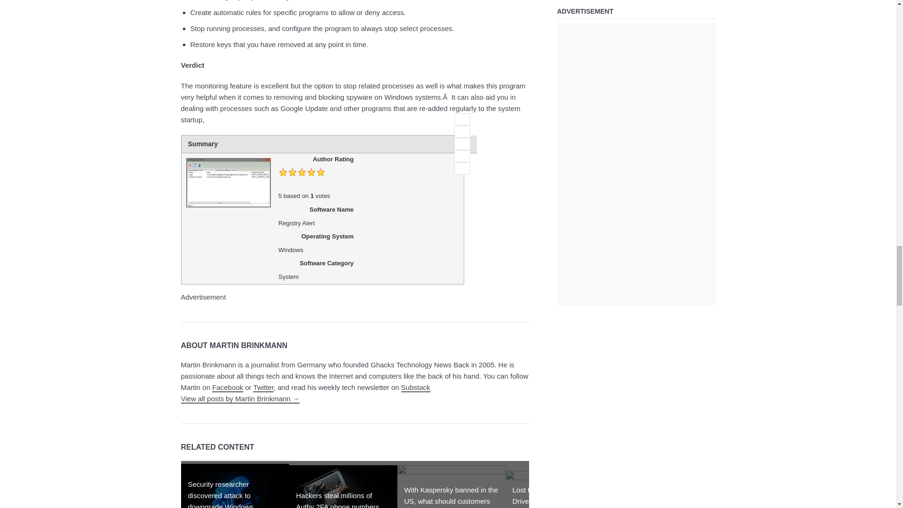  Describe the element at coordinates (462, 156) in the screenshot. I see `4` at that location.